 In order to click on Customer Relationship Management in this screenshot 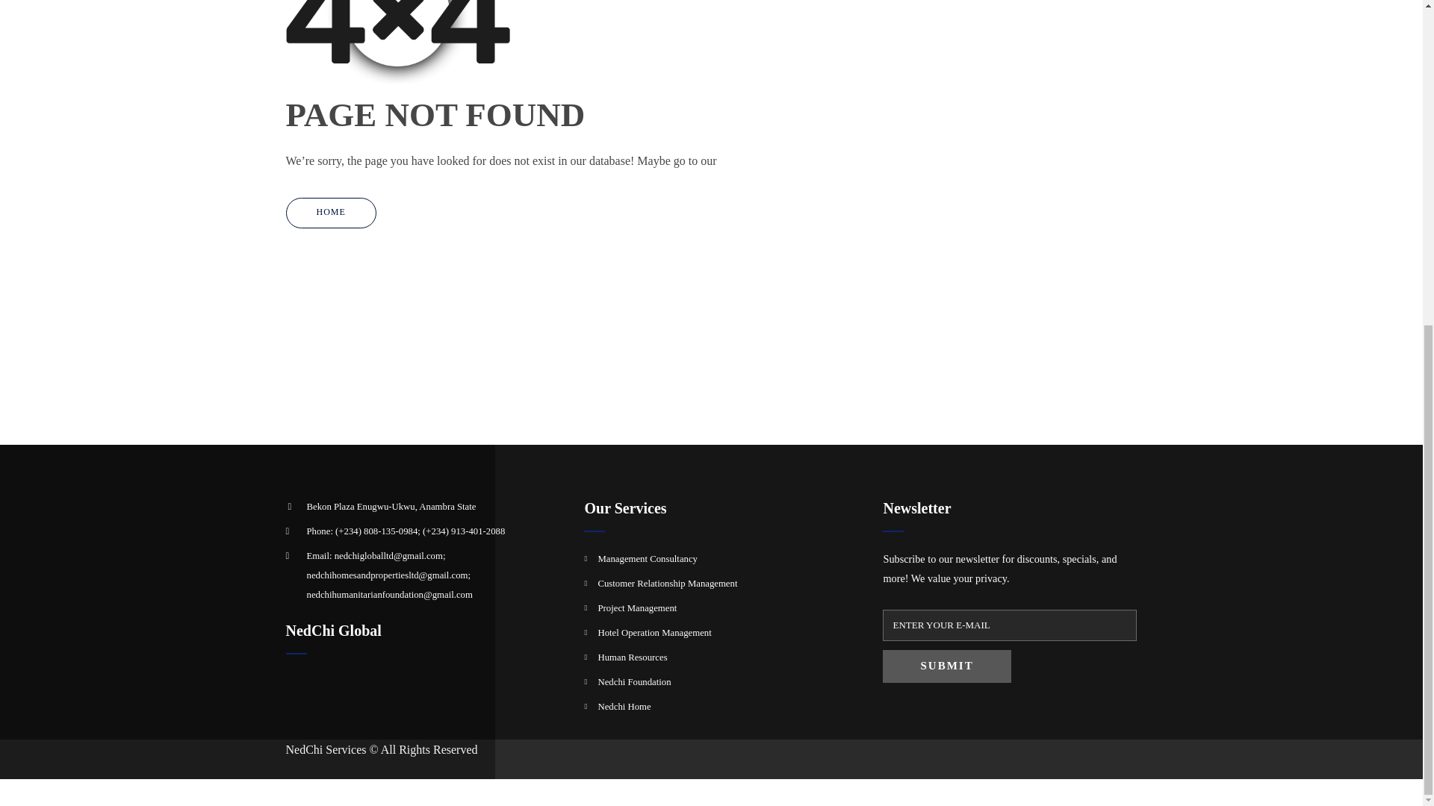, I will do `click(667, 584)`.